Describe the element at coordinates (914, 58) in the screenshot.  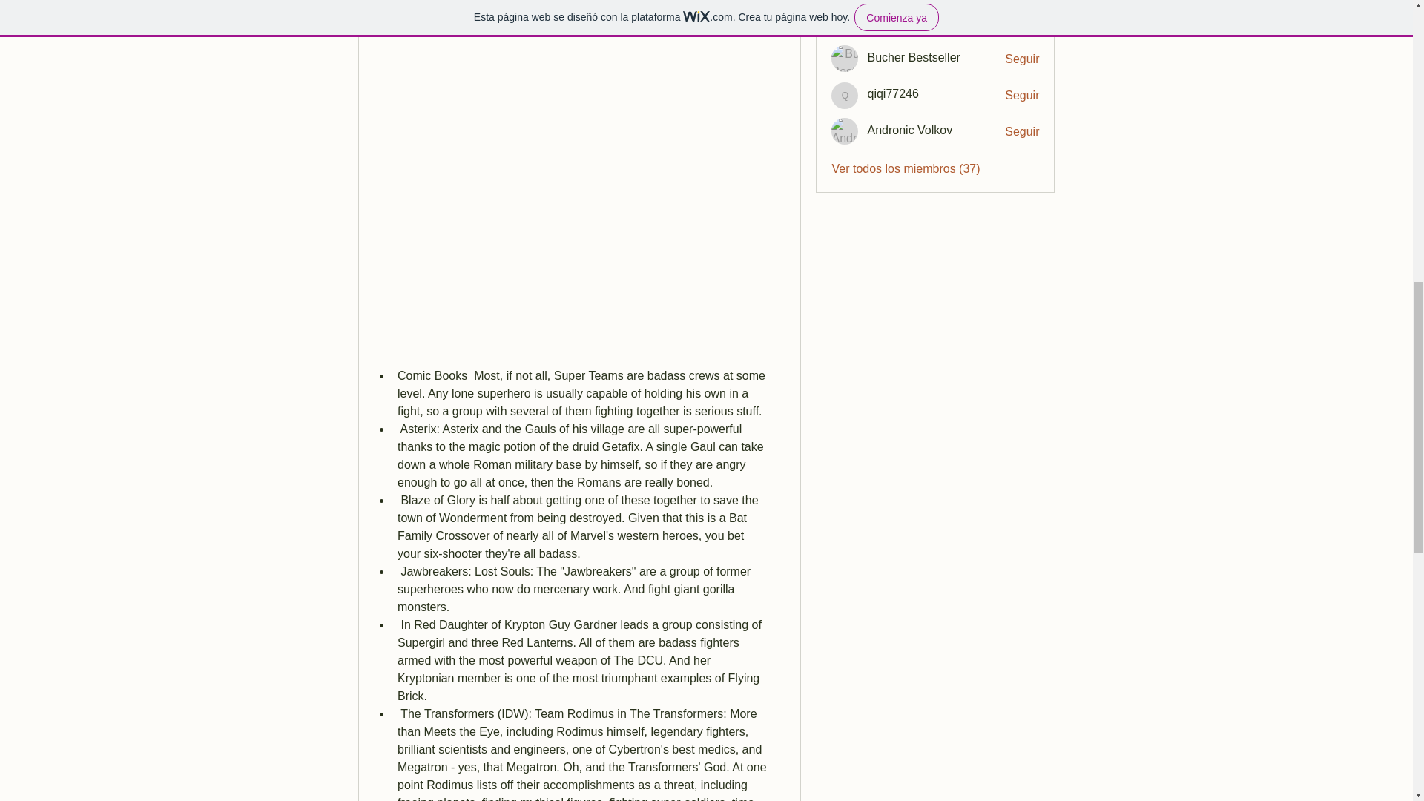
I see `Bucher Bestseller` at that location.